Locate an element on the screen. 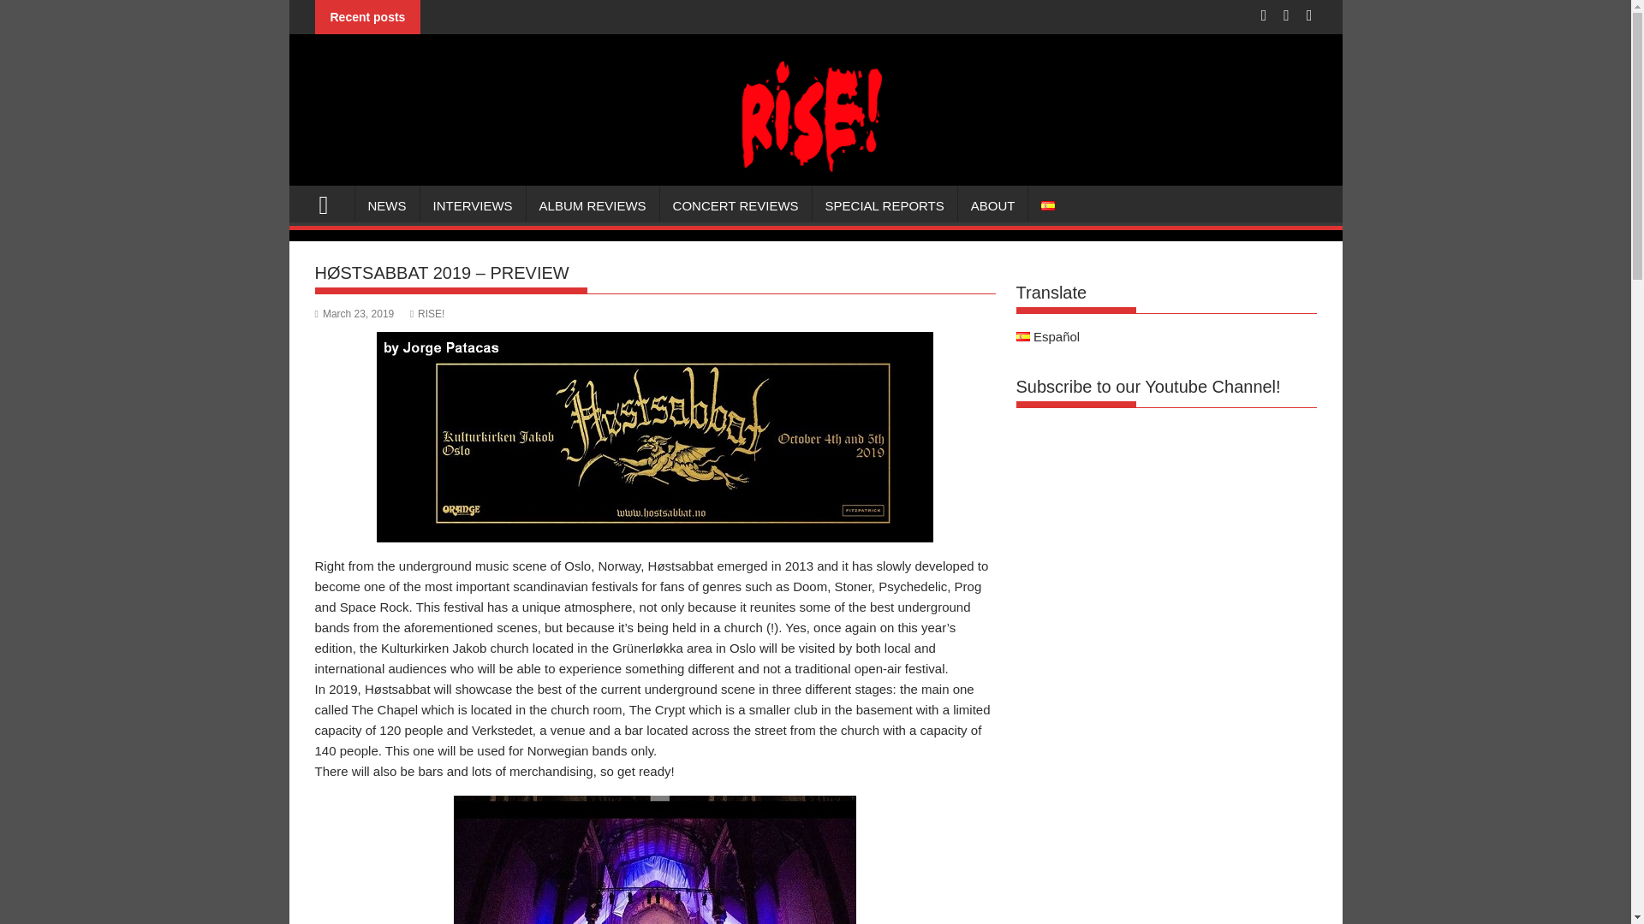 The width and height of the screenshot is (1644, 924). INTERVIEWS is located at coordinates (471, 205).